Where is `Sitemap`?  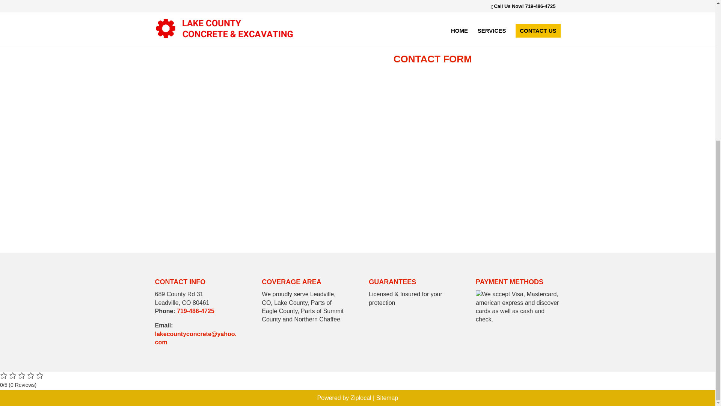 Sitemap is located at coordinates (388, 398).